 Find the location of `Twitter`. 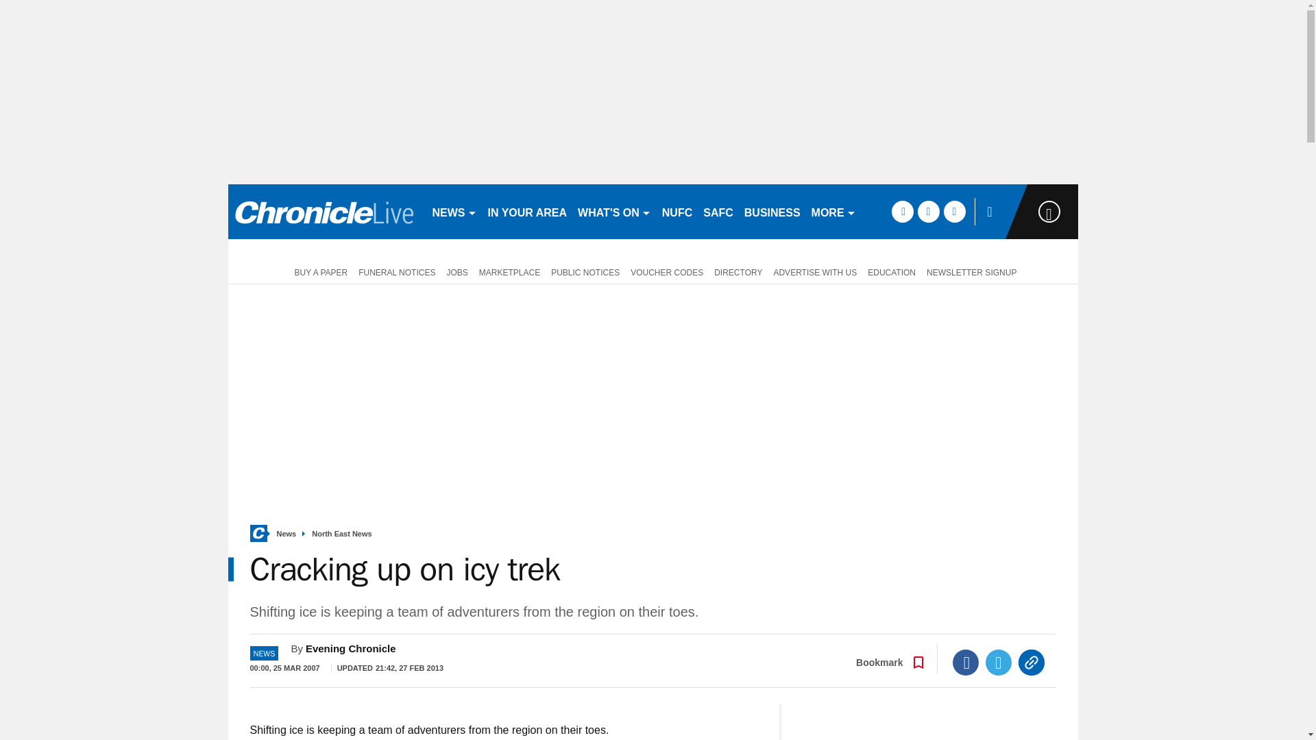

Twitter is located at coordinates (999, 663).